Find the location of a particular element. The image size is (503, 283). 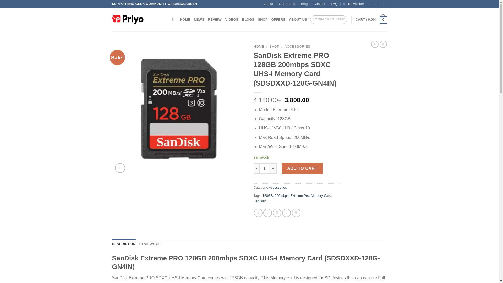

SHOP is located at coordinates (263, 20).